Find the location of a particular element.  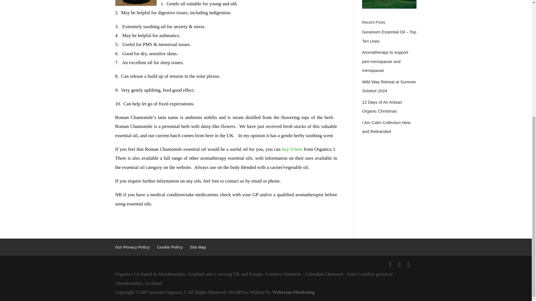

12 Days of An Artisan Organic Christmas is located at coordinates (382, 106).